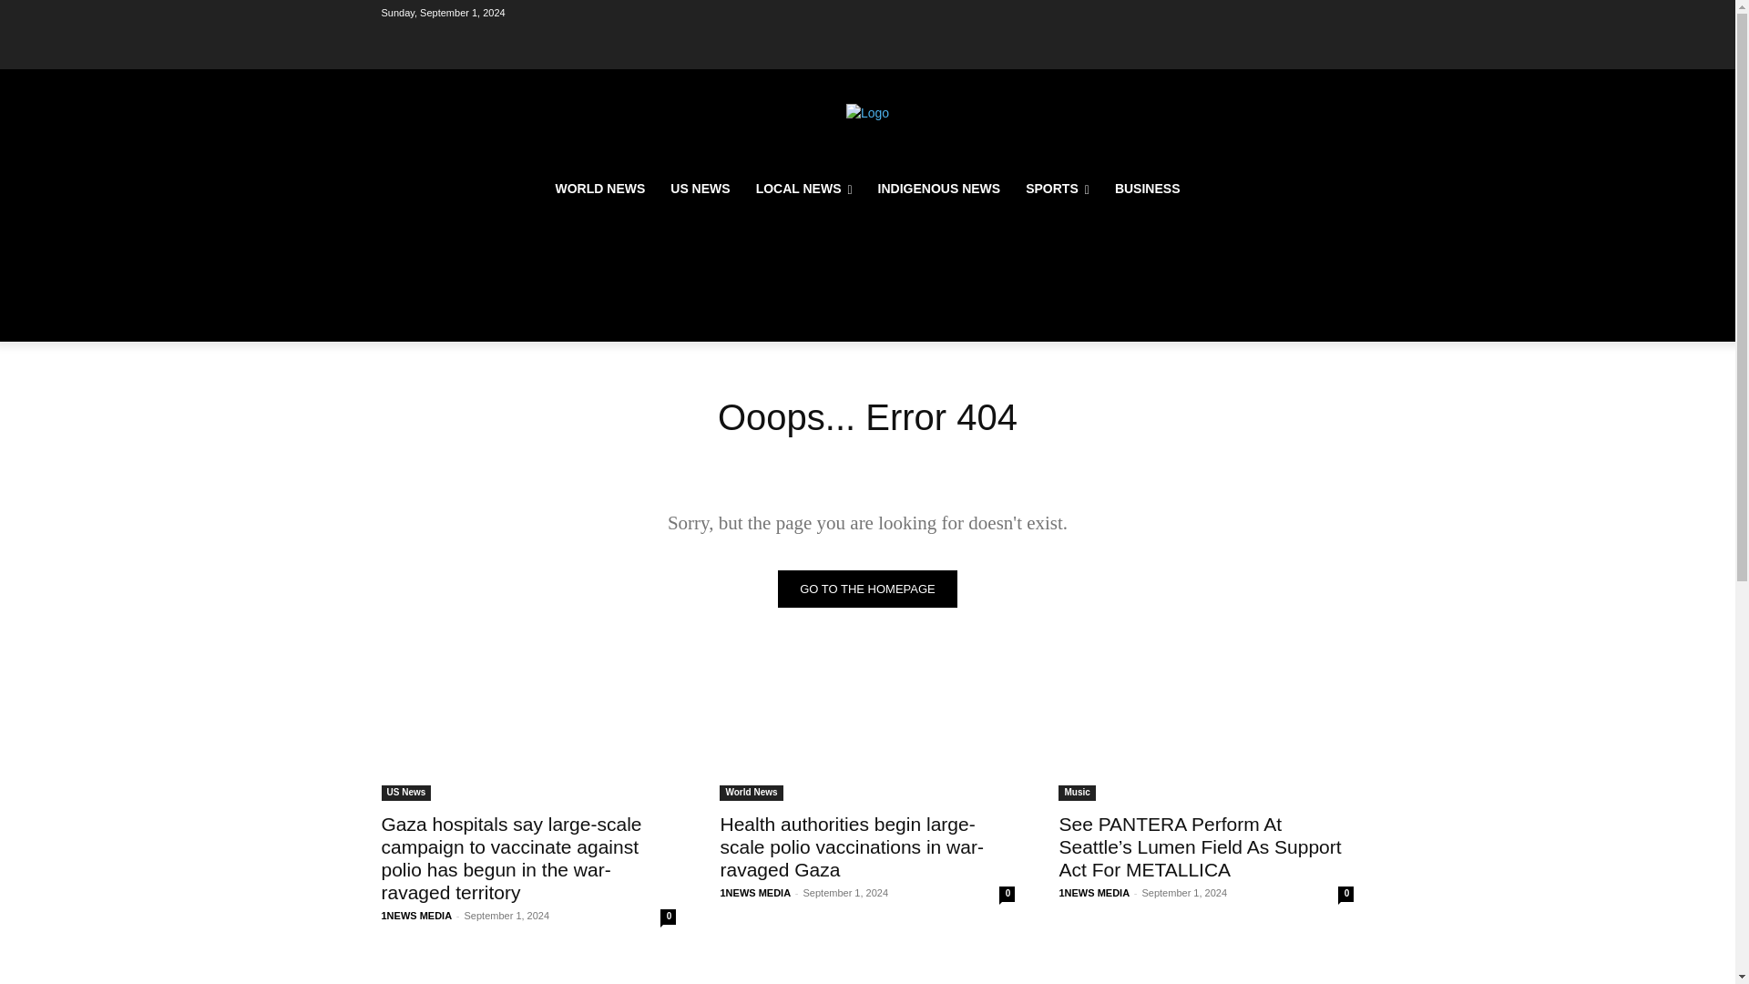  Describe the element at coordinates (1076, 793) in the screenshot. I see `Music` at that location.